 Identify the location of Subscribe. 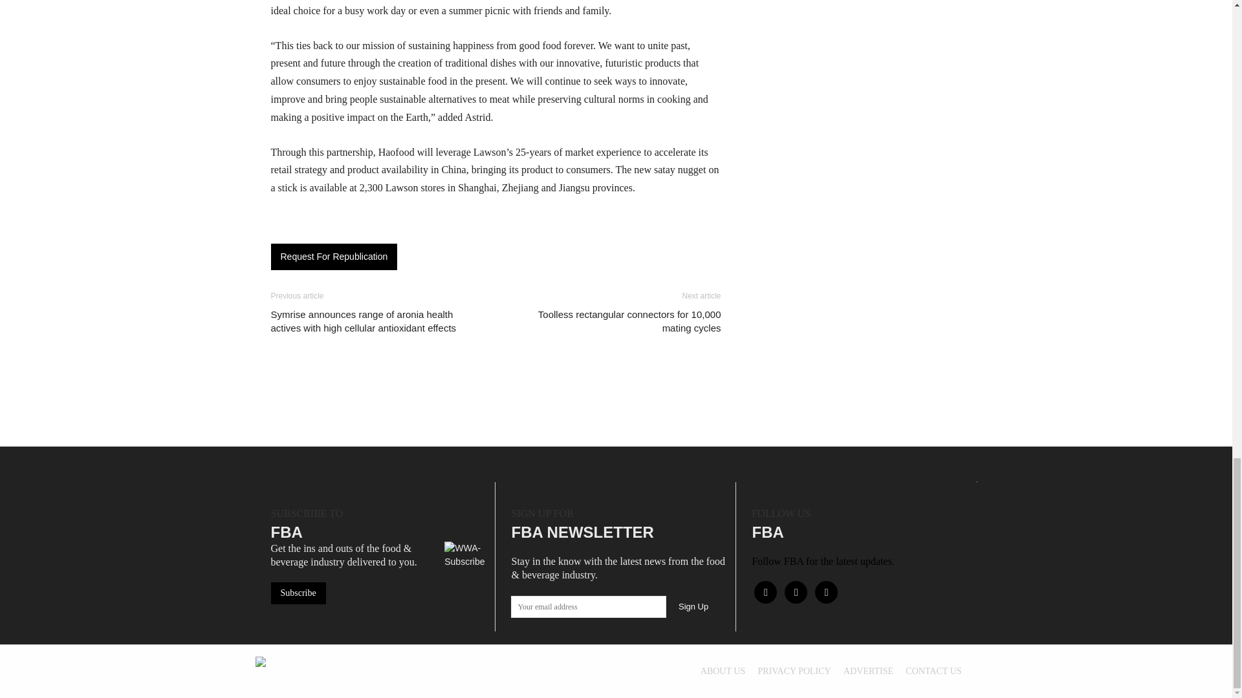
(298, 593).